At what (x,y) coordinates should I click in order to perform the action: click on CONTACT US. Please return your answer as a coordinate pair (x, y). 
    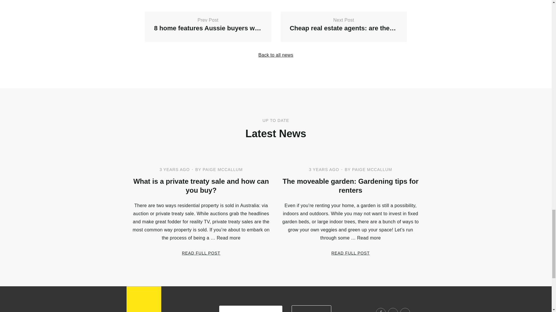
    Looking at the image, I should click on (311, 309).